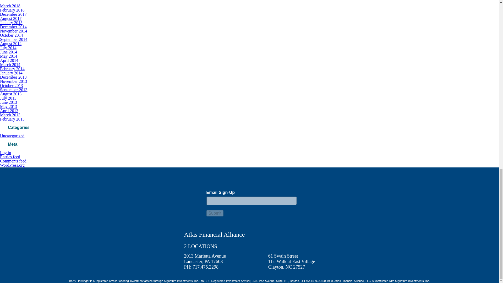  What do you see at coordinates (13, 27) in the screenshot?
I see `December 2014` at bounding box center [13, 27].